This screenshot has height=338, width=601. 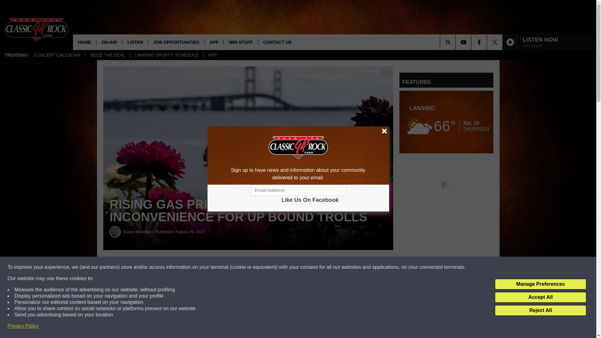 What do you see at coordinates (456, 42) in the screenshot?
I see `SEARCH` at bounding box center [456, 42].